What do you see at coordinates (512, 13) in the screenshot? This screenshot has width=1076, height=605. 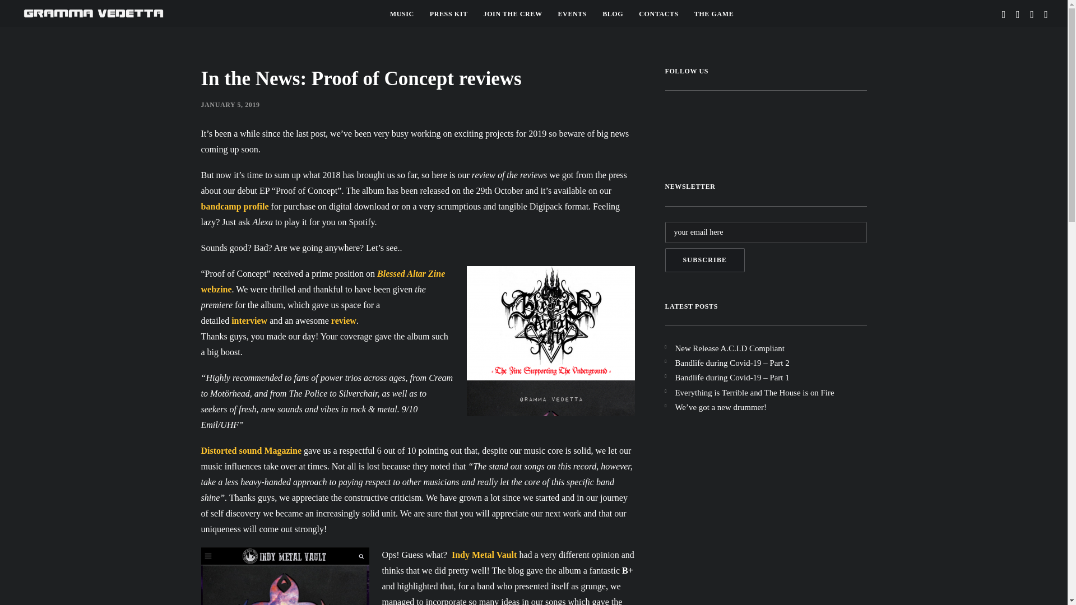 I see `JOIN THE CREW` at bounding box center [512, 13].